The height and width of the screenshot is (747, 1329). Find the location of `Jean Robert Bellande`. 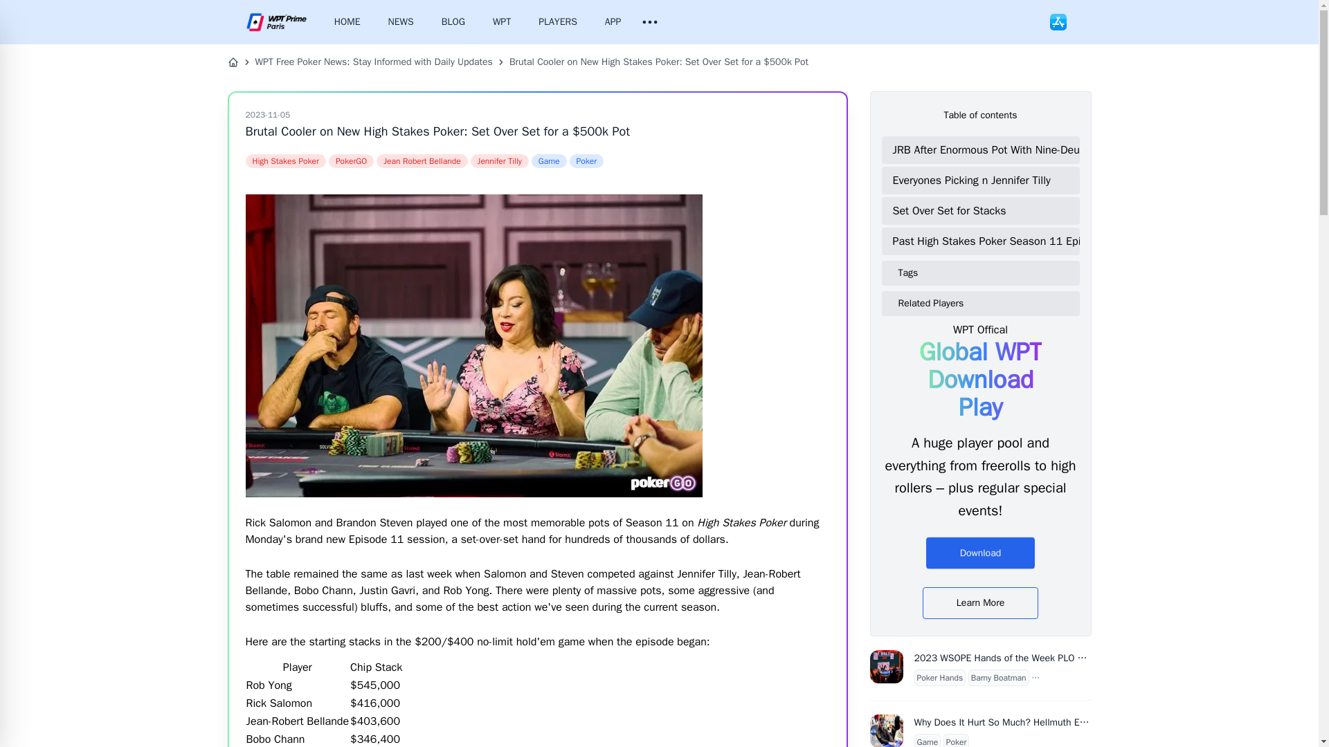

Jean Robert Bellande is located at coordinates (422, 160).